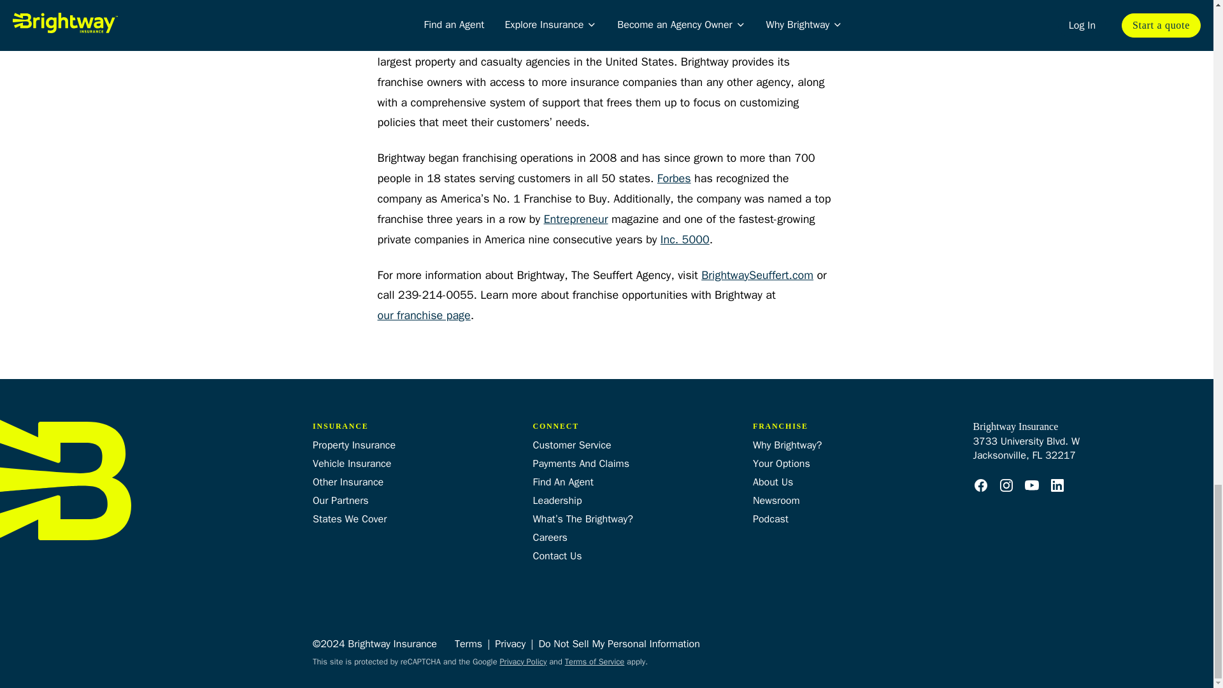 This screenshot has width=1223, height=688. Describe the element at coordinates (549, 538) in the screenshot. I see `Careers` at that location.